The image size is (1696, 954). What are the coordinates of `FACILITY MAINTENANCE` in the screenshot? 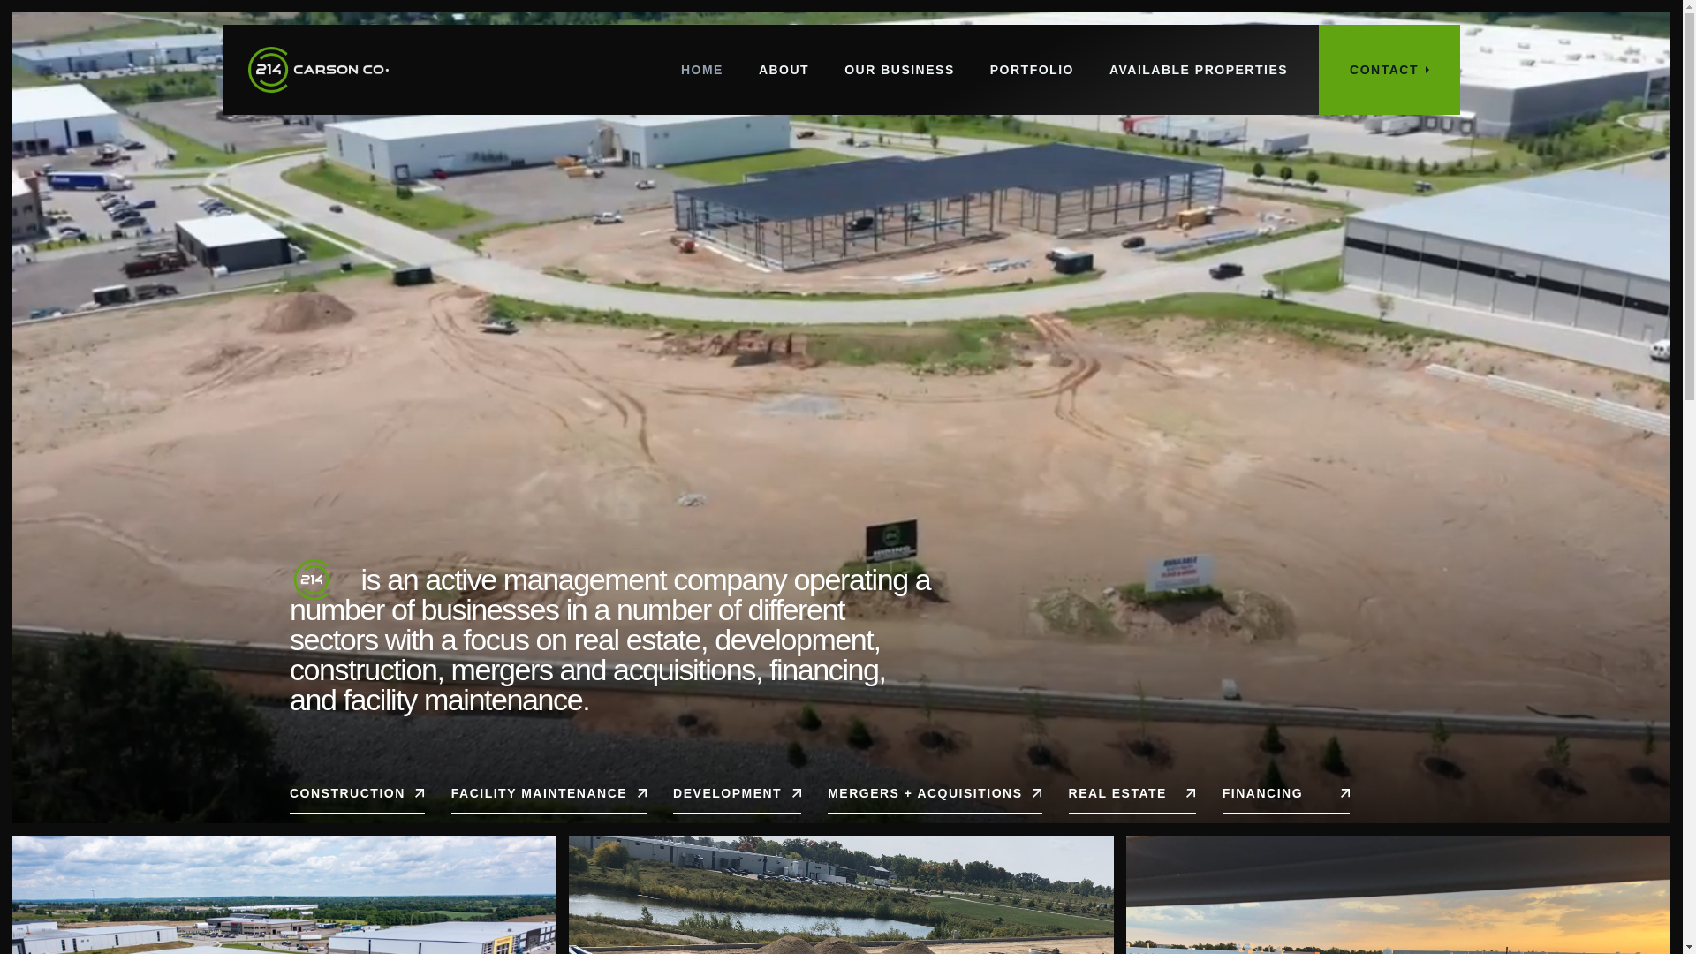 It's located at (548, 800).